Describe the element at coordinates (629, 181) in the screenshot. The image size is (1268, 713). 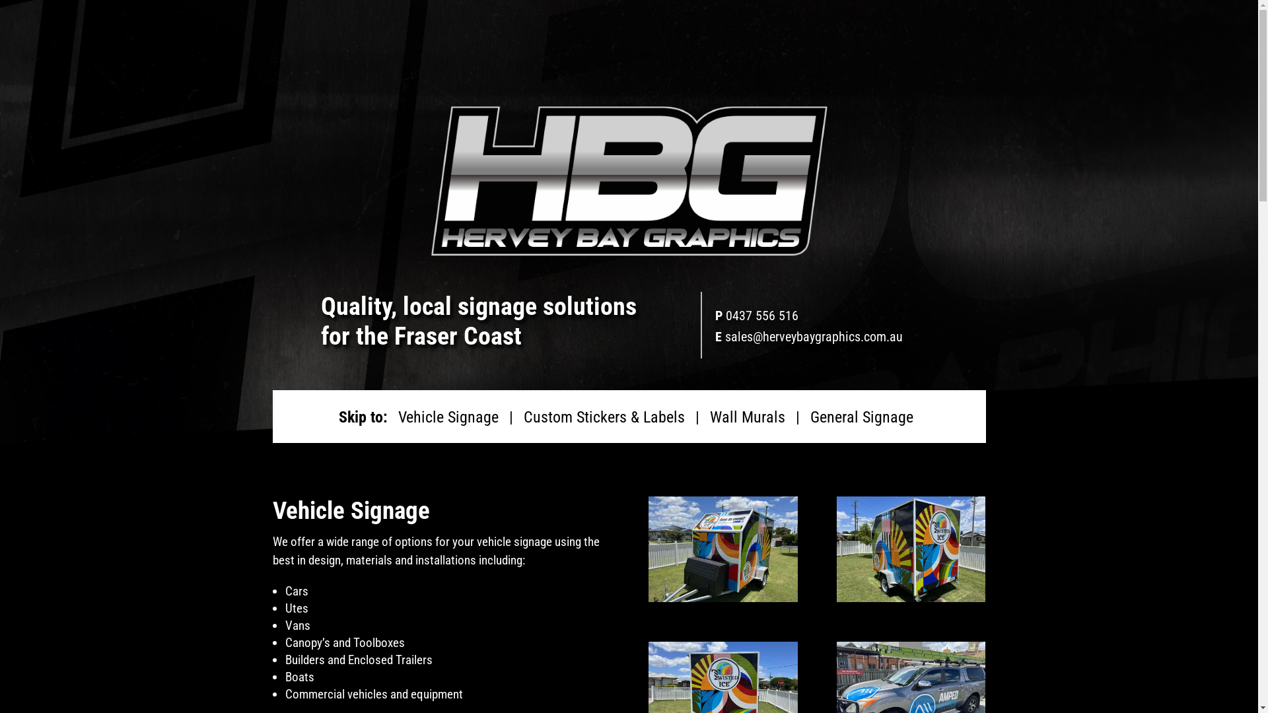
I see `logo` at that location.